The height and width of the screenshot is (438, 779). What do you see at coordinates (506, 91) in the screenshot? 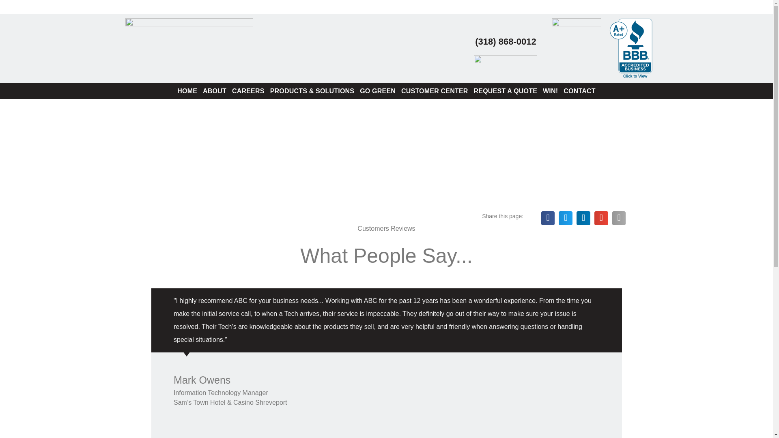
I see `REQUEST A QUOTE` at bounding box center [506, 91].